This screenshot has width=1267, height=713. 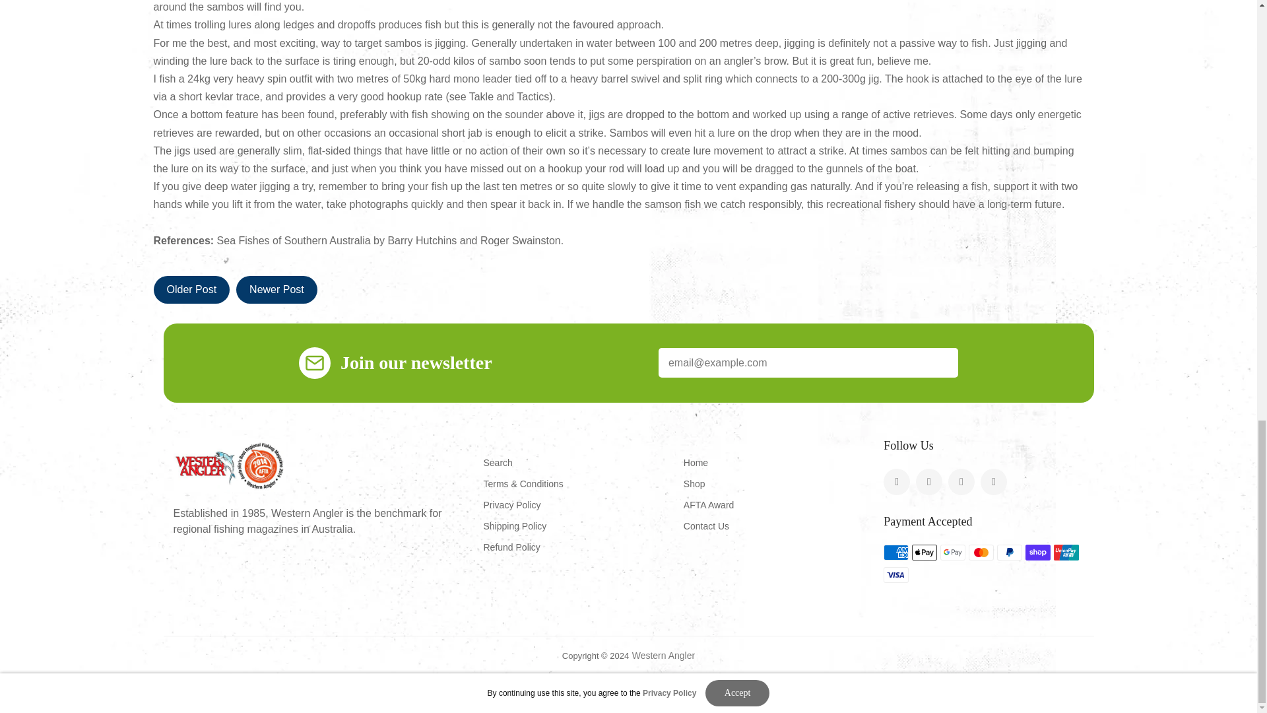 I want to click on PayPal, so click(x=1010, y=552).